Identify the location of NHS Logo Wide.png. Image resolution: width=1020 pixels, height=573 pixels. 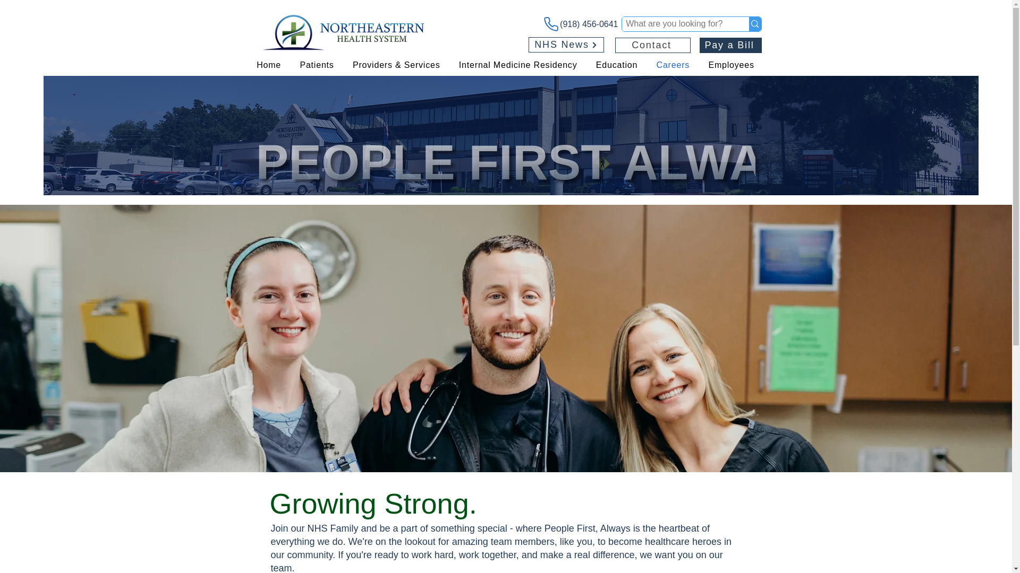
(652, 46).